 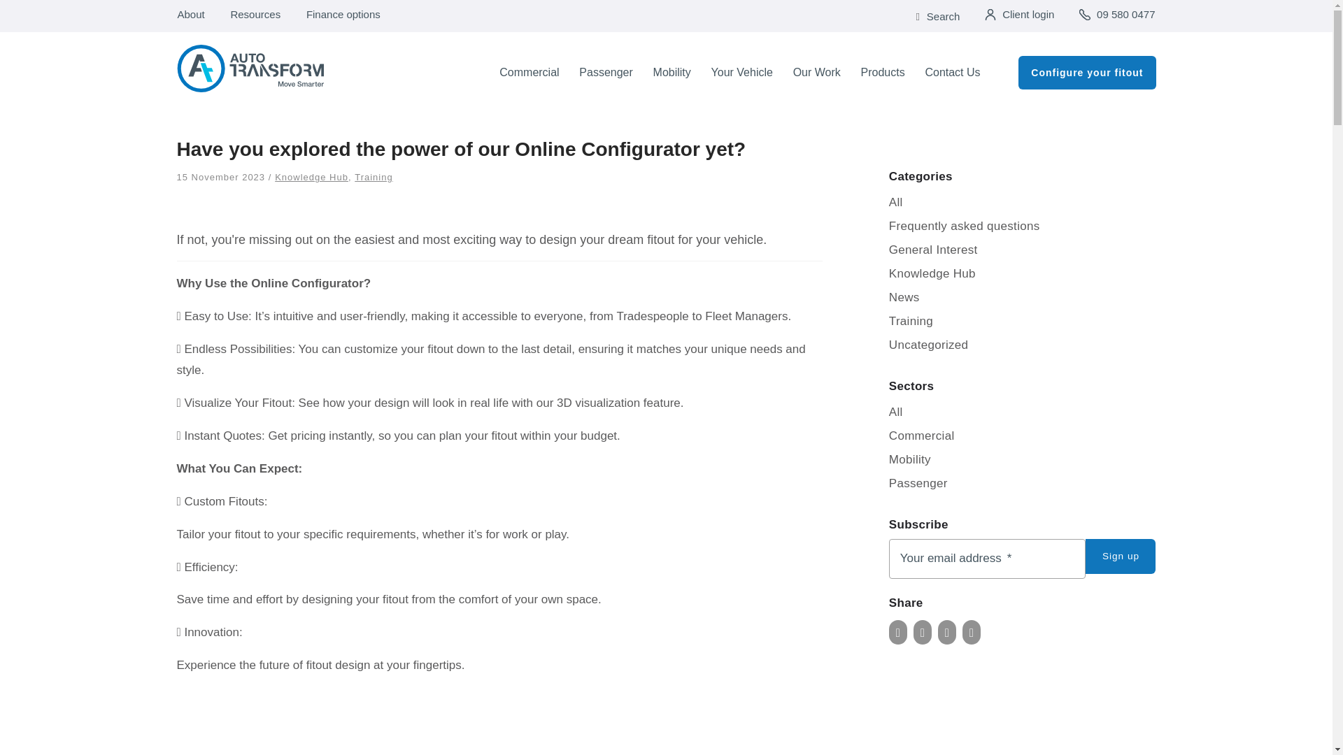 I want to click on Mobility, so click(x=671, y=73).